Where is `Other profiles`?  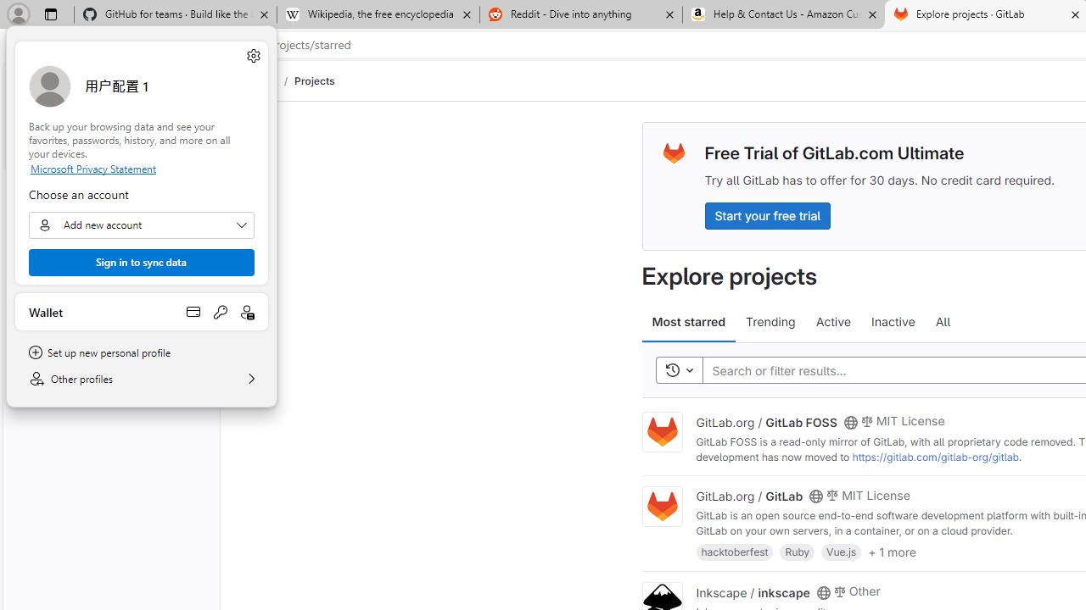 Other profiles is located at coordinates (141, 379).